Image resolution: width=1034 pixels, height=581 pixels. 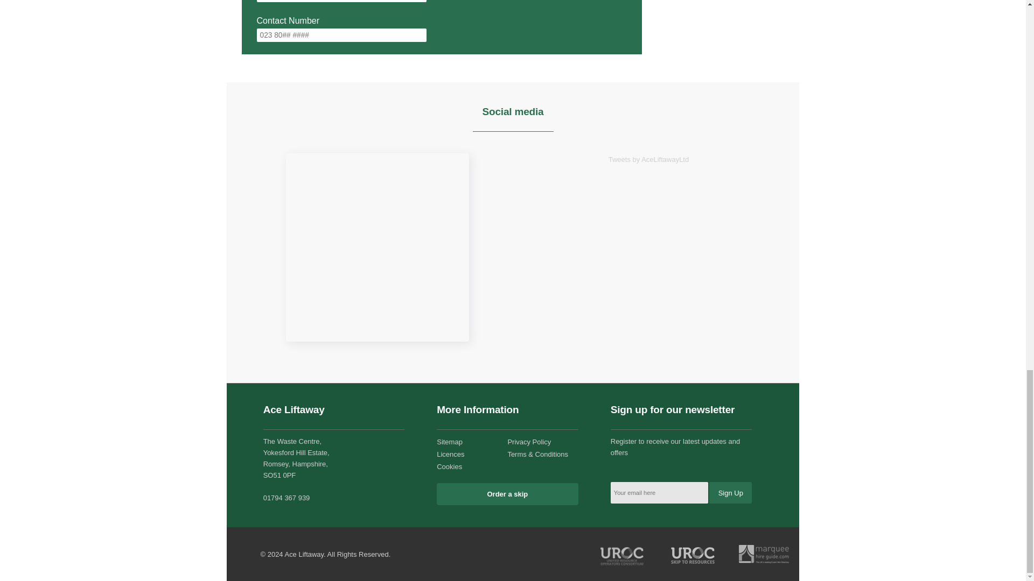 What do you see at coordinates (450, 454) in the screenshot?
I see `Licences` at bounding box center [450, 454].